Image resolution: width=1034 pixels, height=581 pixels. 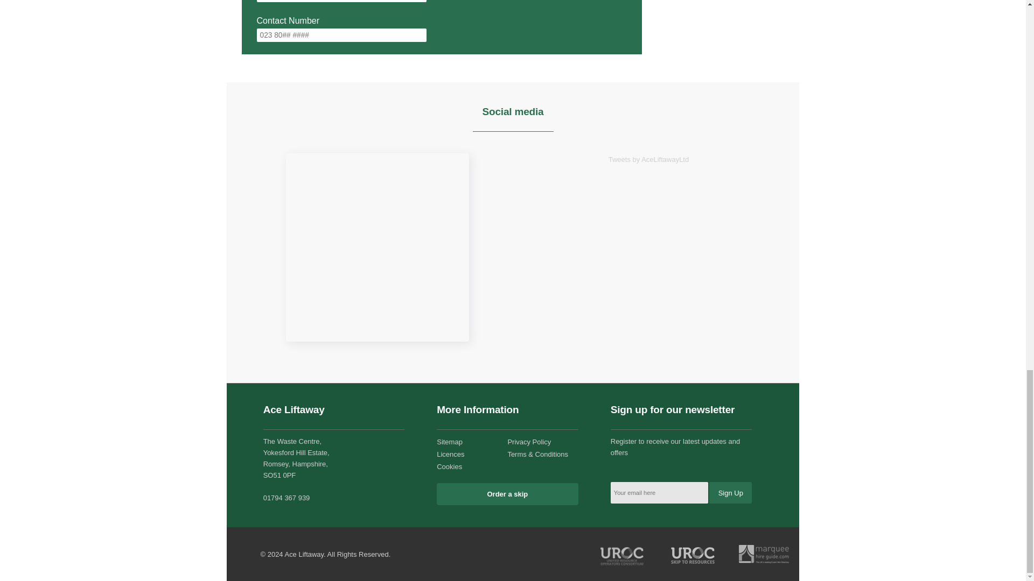 What do you see at coordinates (450, 454) in the screenshot?
I see `Licences` at bounding box center [450, 454].